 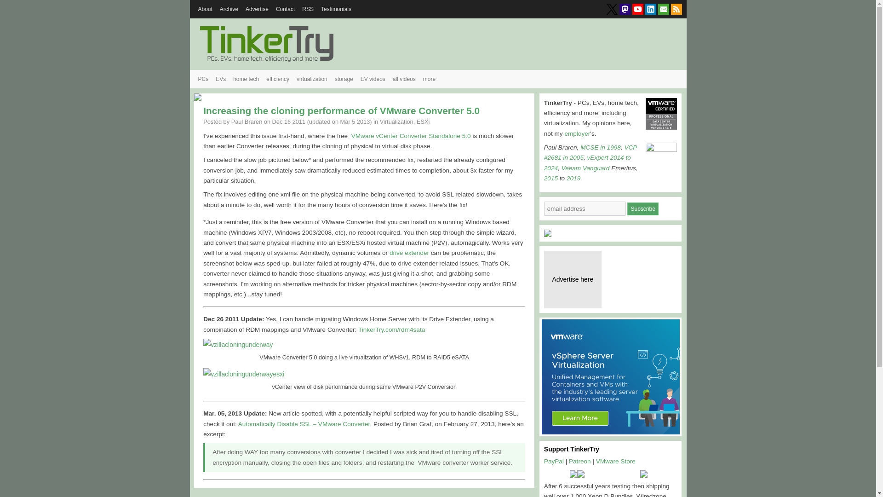 What do you see at coordinates (396, 121) in the screenshot?
I see `Virtualization` at bounding box center [396, 121].